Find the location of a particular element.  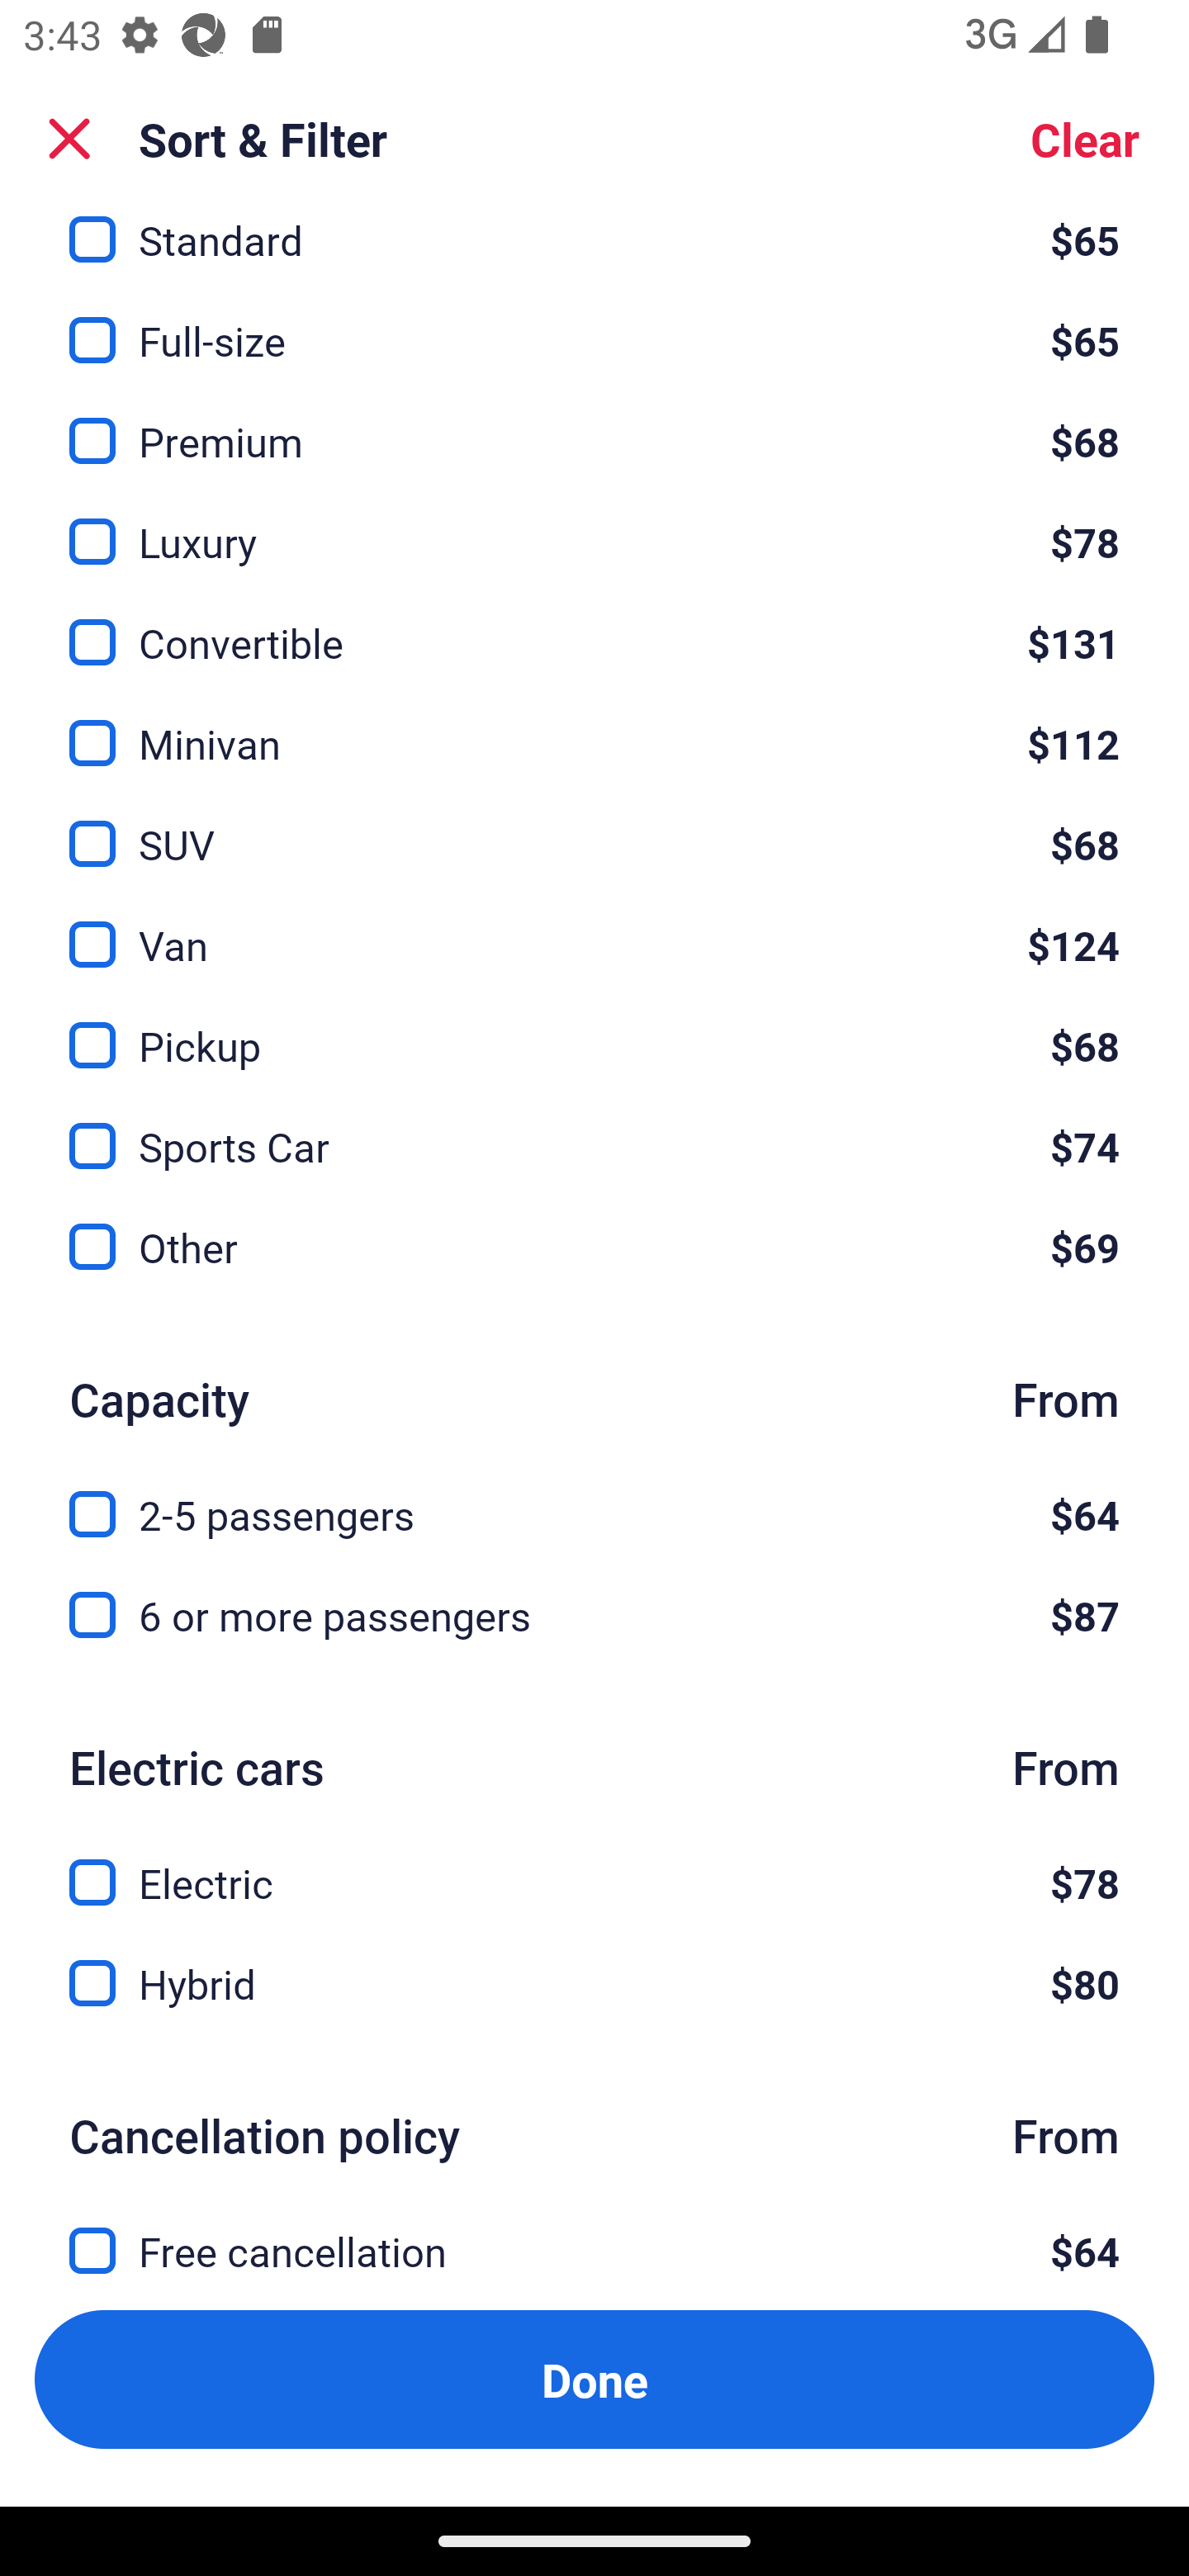

Other, $69 Other $69 is located at coordinates (594, 1247).